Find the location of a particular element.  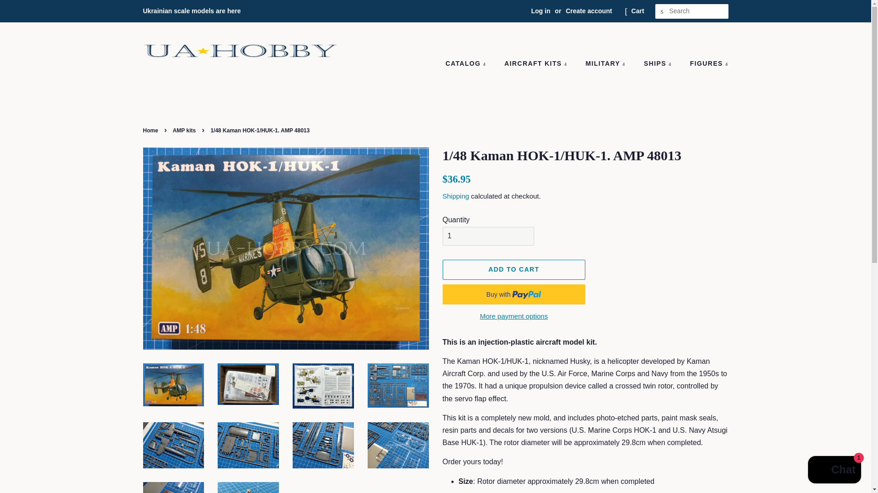

Log in is located at coordinates (541, 11).